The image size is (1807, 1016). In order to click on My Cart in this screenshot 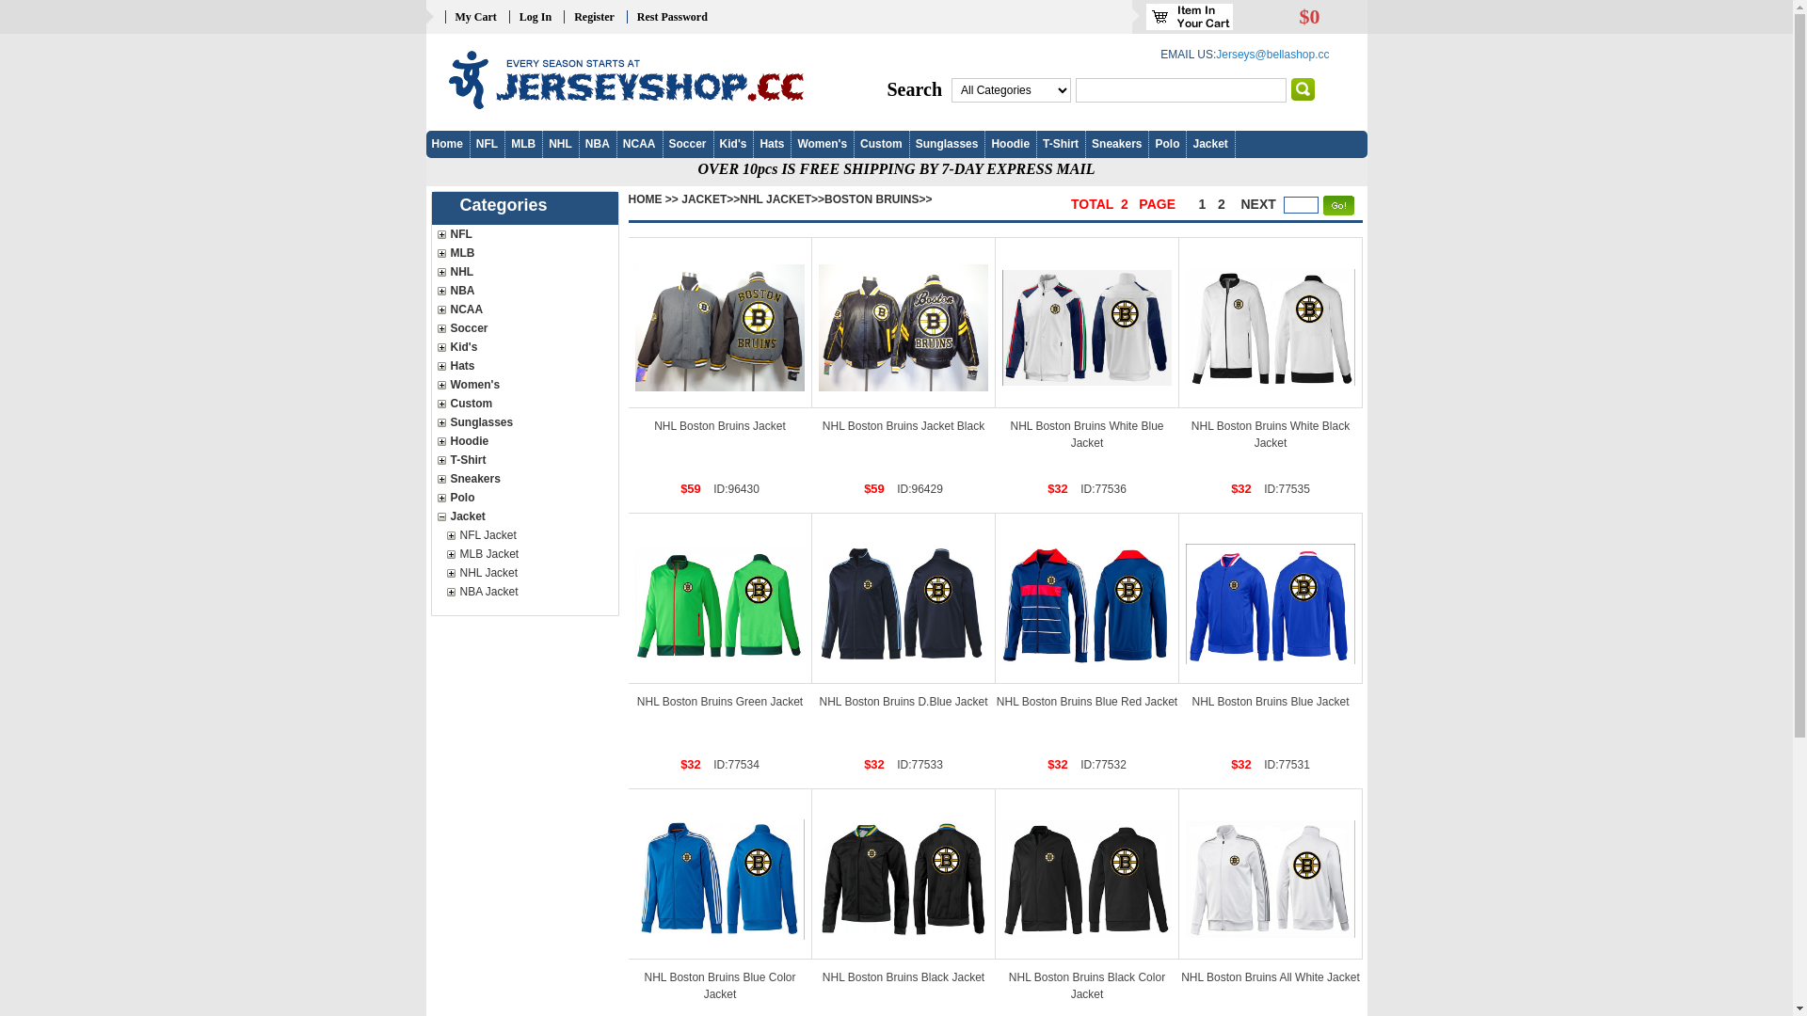, I will do `click(476, 17)`.